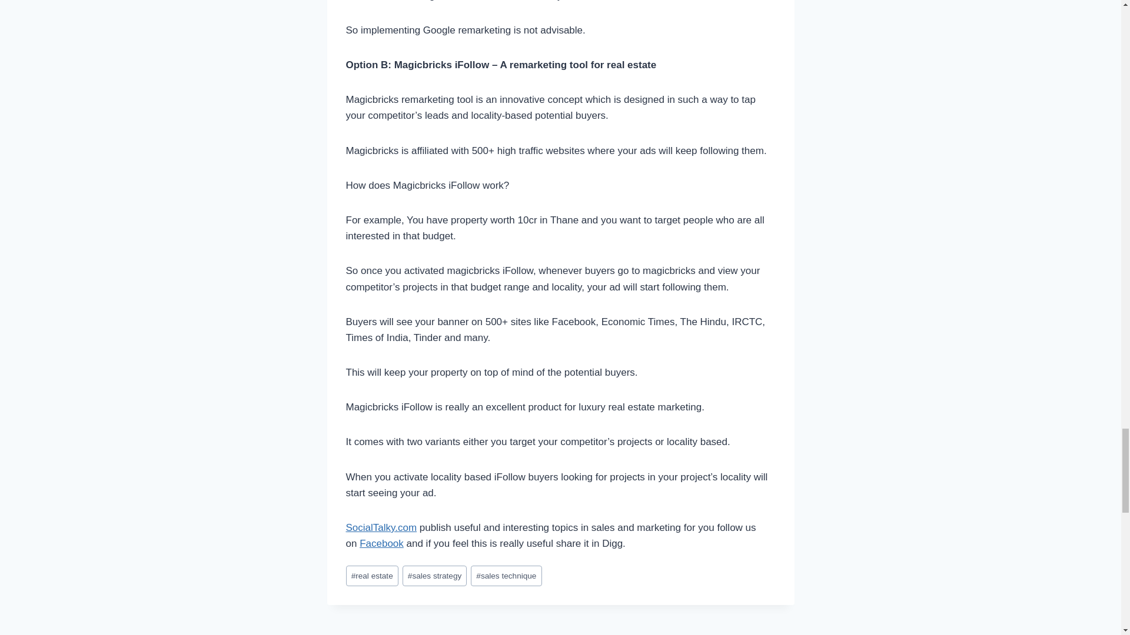 The height and width of the screenshot is (635, 1130). What do you see at coordinates (444, 633) in the screenshot?
I see `Facebook` at bounding box center [444, 633].